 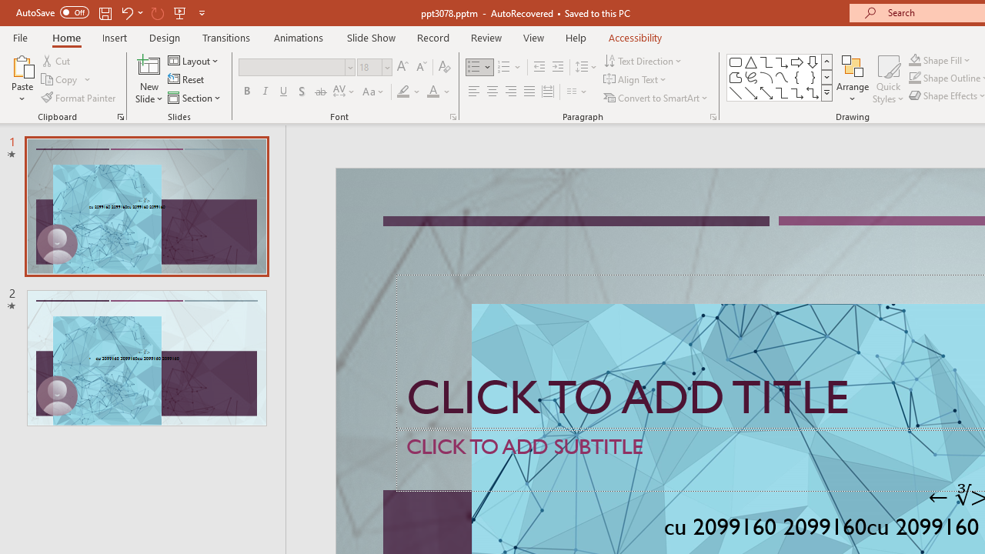 I want to click on Align Left, so click(x=474, y=92).